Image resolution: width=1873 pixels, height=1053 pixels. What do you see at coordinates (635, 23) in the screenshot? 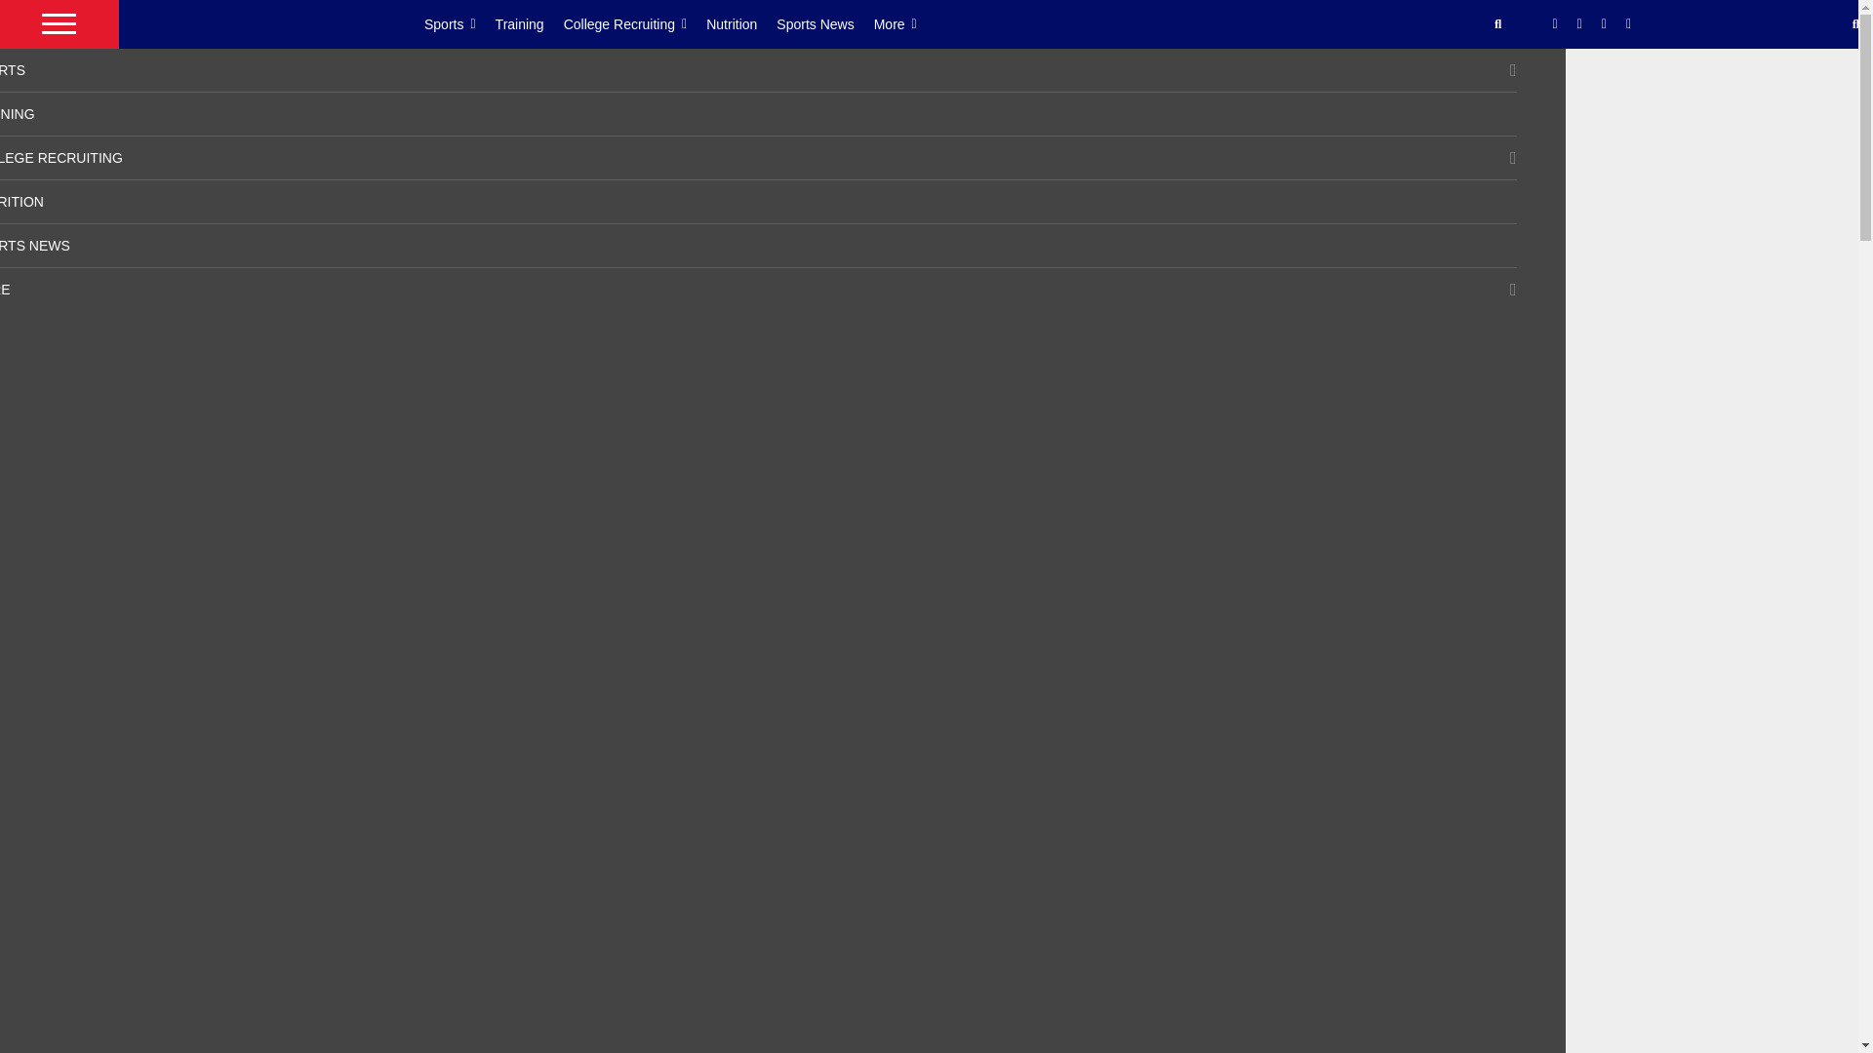
I see `College Recruiting` at bounding box center [635, 23].